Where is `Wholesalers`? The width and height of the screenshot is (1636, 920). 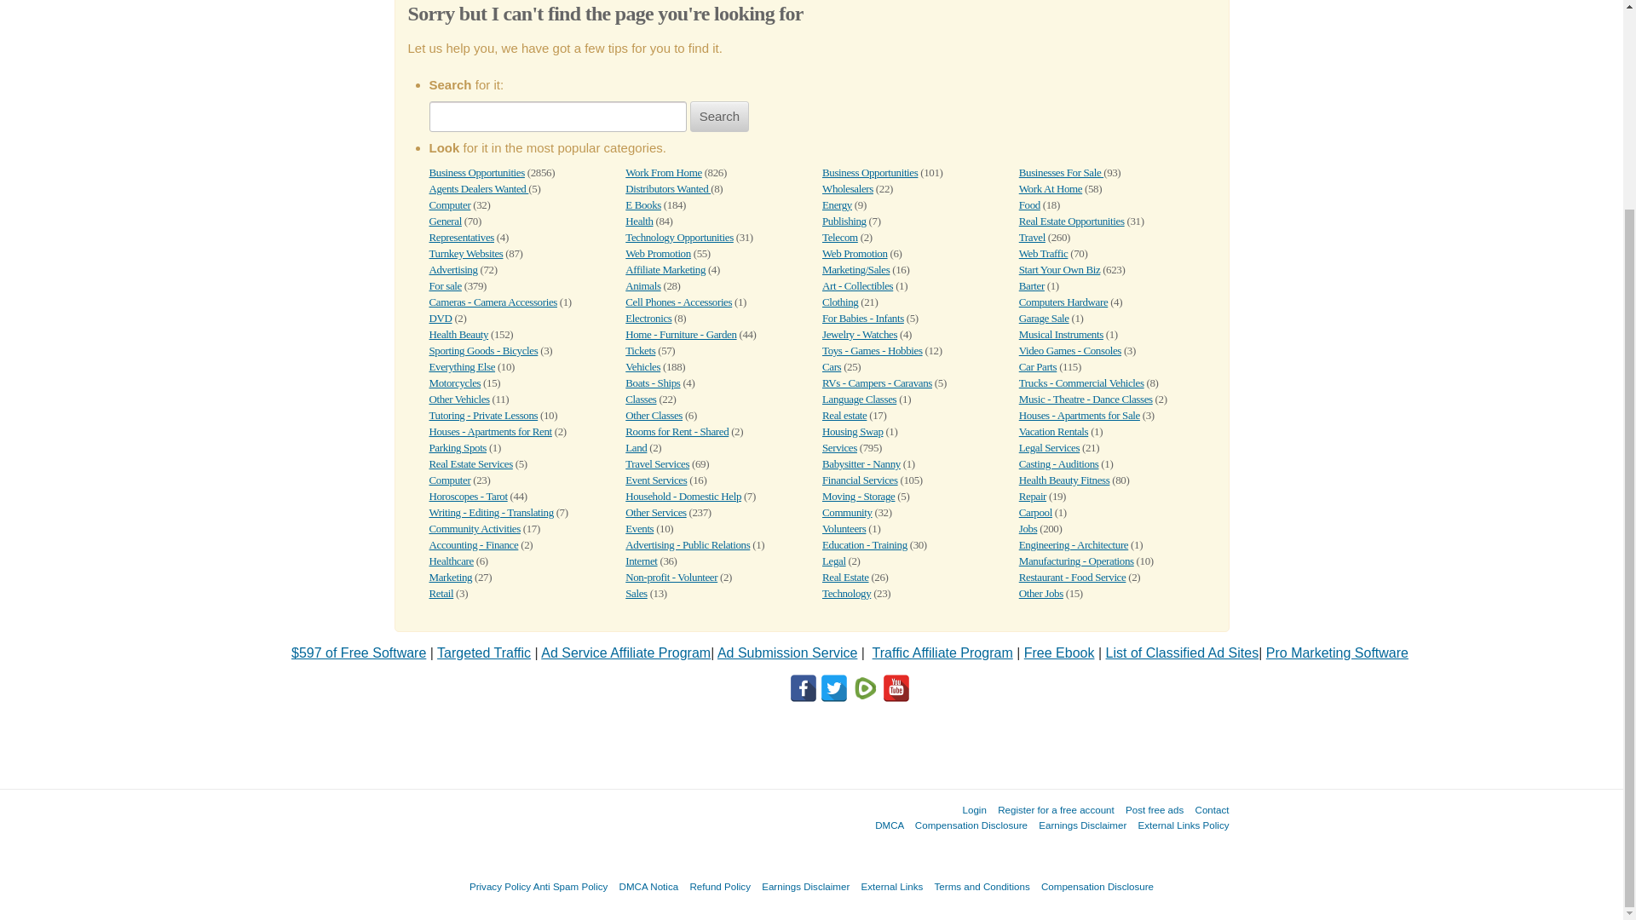
Wholesalers is located at coordinates (848, 187).